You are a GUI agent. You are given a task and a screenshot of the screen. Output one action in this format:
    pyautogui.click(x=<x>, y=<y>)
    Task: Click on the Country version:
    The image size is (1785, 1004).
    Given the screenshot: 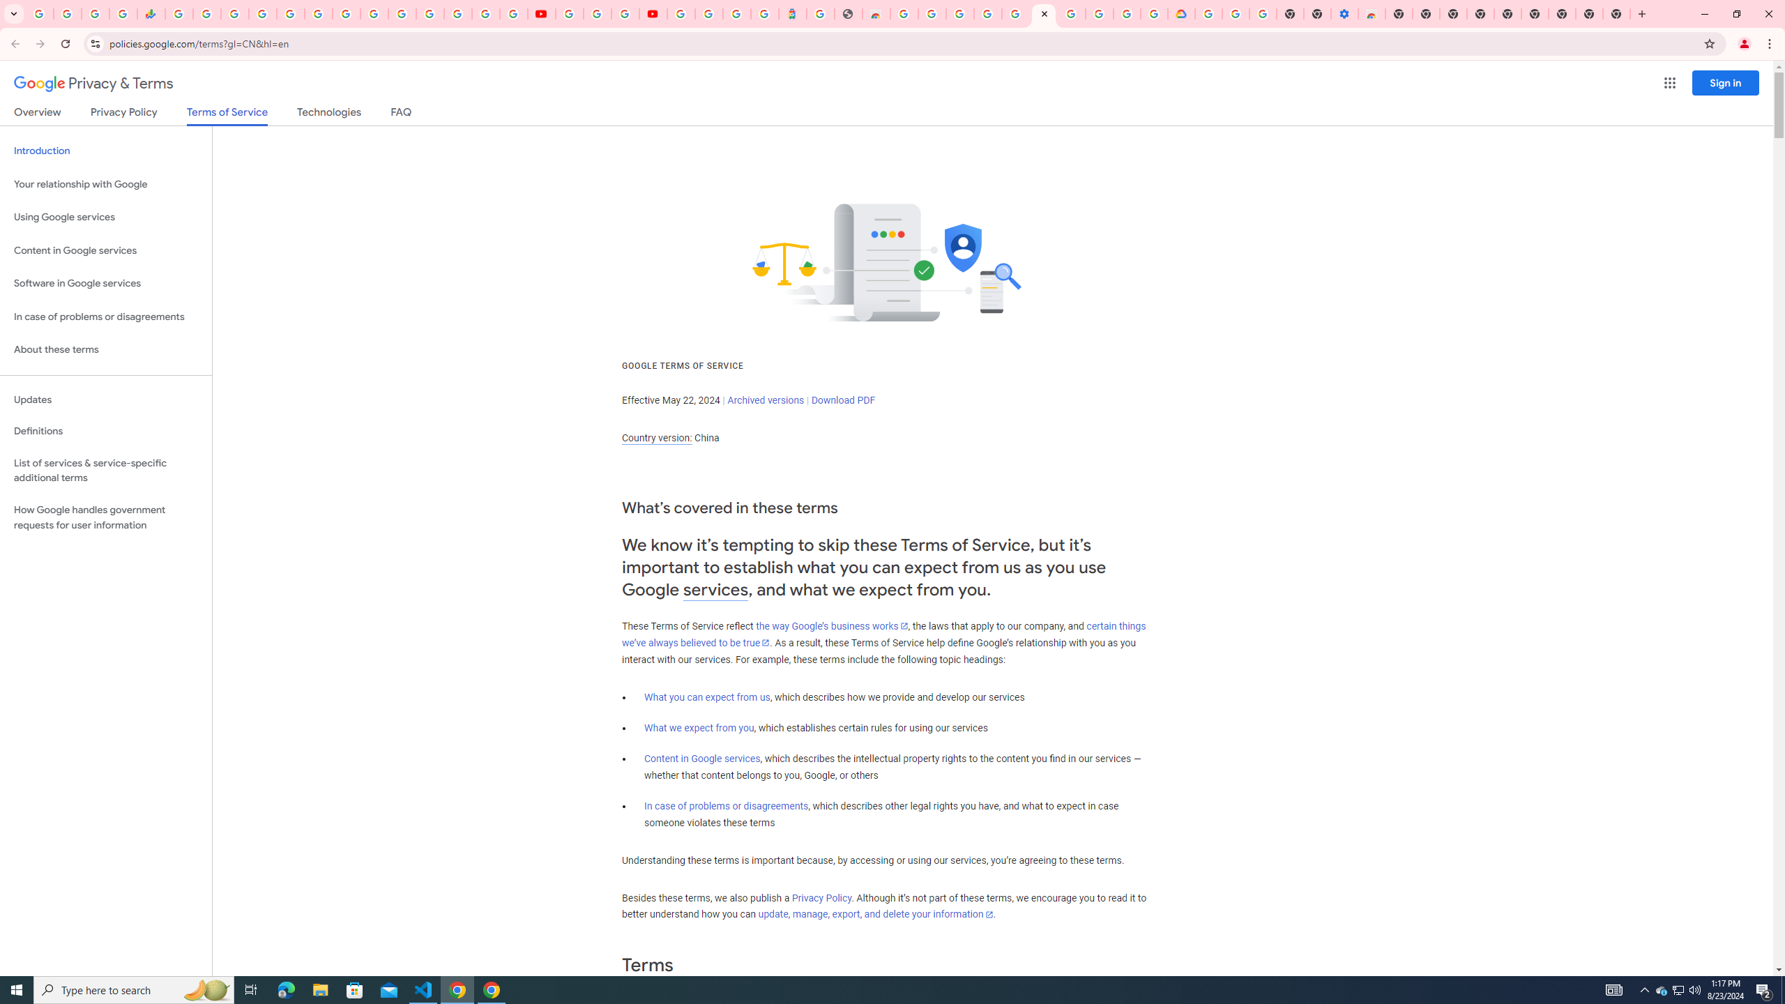 What is the action you would take?
    pyautogui.click(x=657, y=438)
    